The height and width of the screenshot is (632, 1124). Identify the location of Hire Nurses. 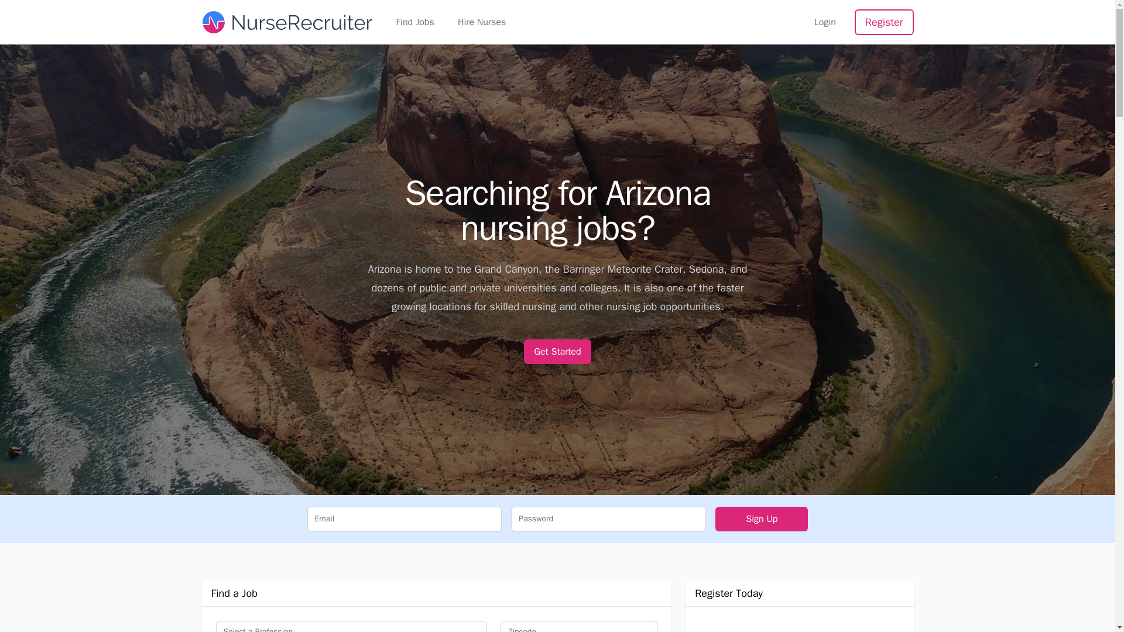
(481, 22).